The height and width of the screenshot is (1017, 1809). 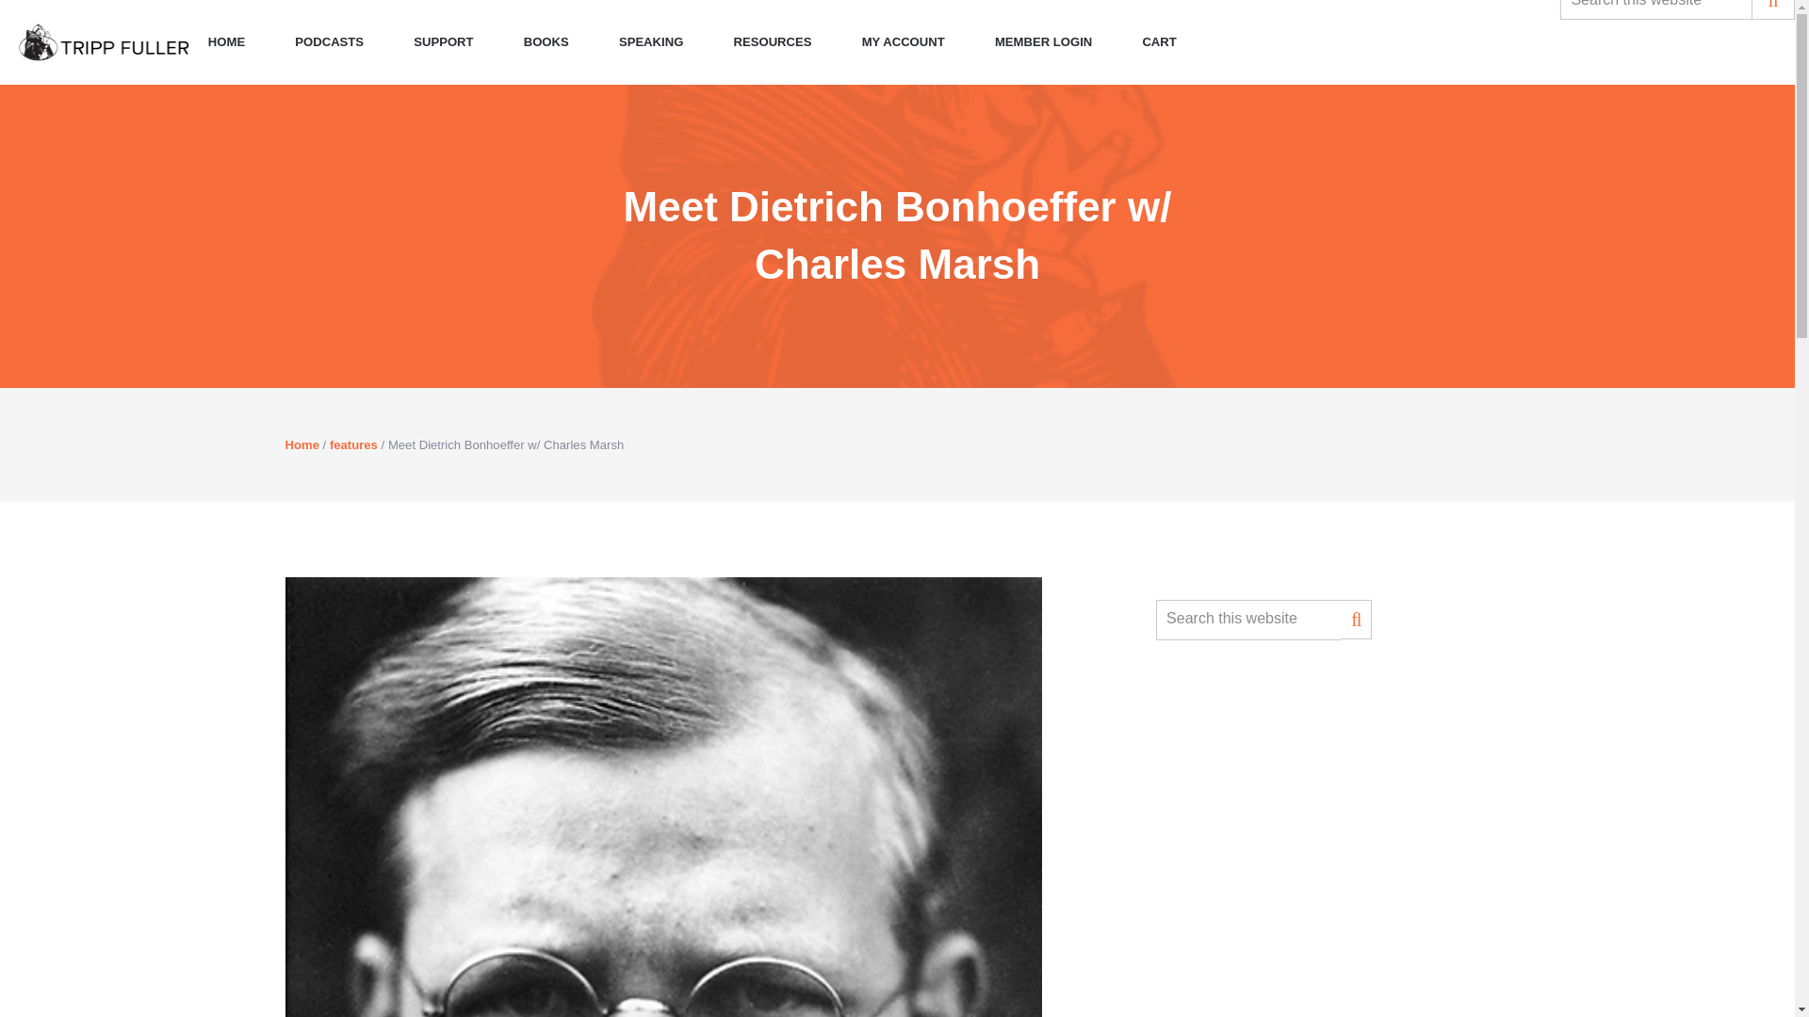 What do you see at coordinates (546, 41) in the screenshot?
I see `BOOKS` at bounding box center [546, 41].